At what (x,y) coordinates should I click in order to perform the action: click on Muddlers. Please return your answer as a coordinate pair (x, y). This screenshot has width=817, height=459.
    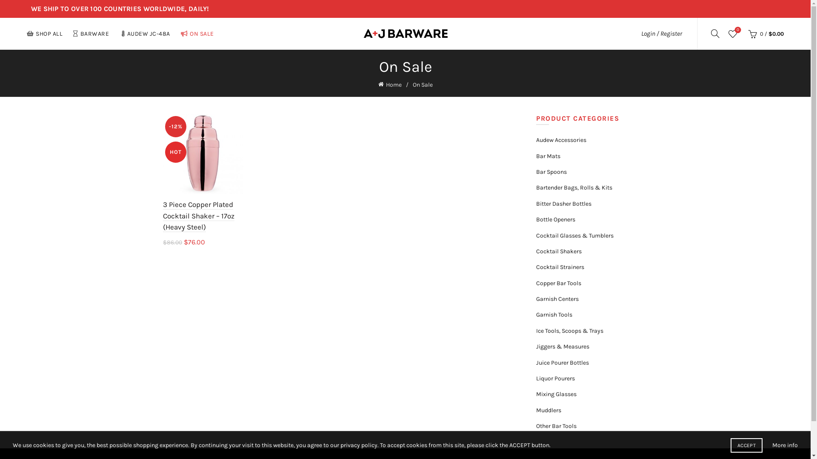
    Looking at the image, I should click on (549, 411).